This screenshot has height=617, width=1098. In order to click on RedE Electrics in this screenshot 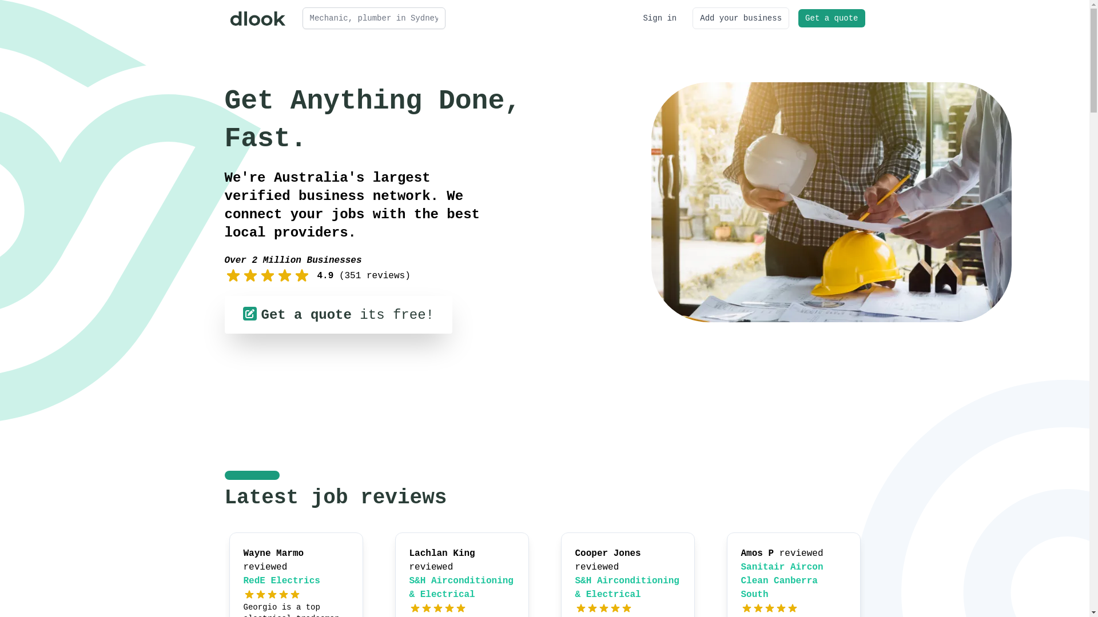, I will do `click(282, 581)`.